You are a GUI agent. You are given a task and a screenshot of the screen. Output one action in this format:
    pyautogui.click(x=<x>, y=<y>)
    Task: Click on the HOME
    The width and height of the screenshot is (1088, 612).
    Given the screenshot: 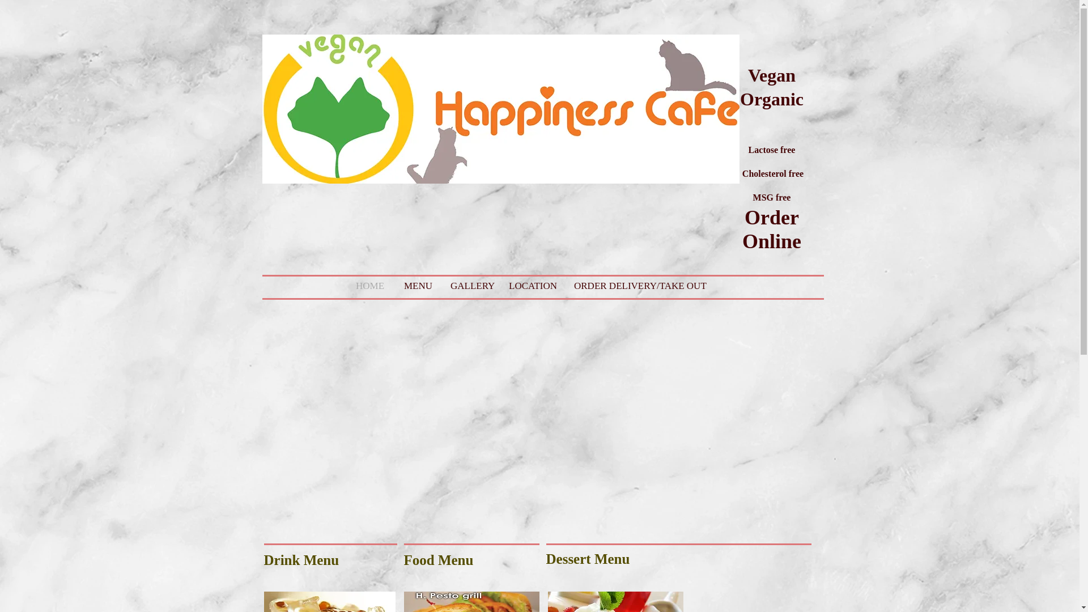 What is the action you would take?
    pyautogui.click(x=368, y=286)
    